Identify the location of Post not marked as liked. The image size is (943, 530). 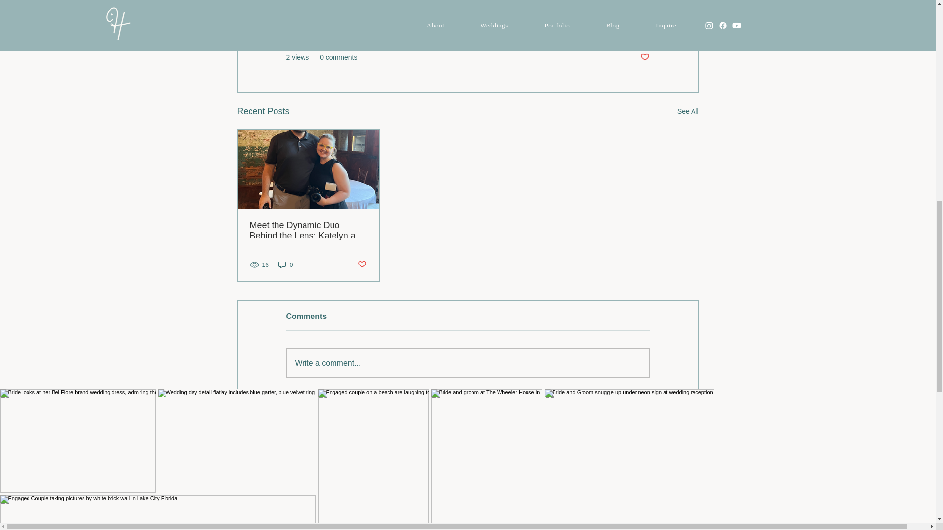
(644, 57).